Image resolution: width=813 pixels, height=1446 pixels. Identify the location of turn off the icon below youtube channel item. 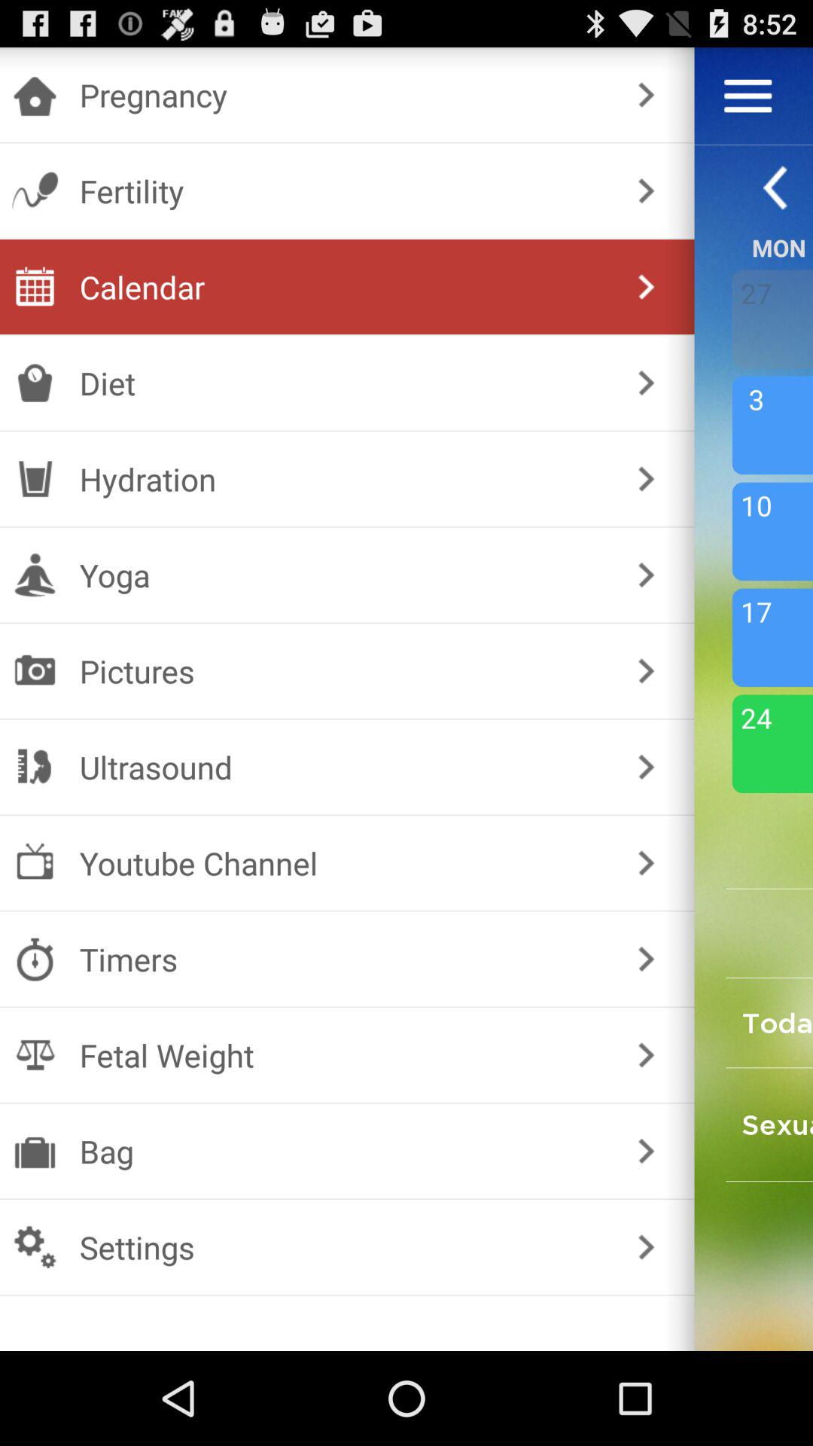
(343, 959).